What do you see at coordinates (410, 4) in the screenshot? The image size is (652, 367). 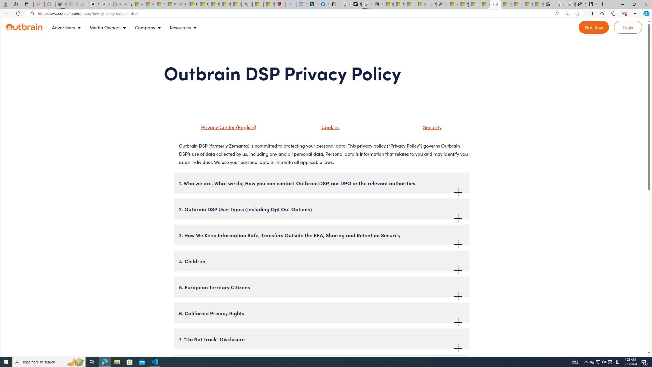 I see `Entertainment - MSN` at bounding box center [410, 4].